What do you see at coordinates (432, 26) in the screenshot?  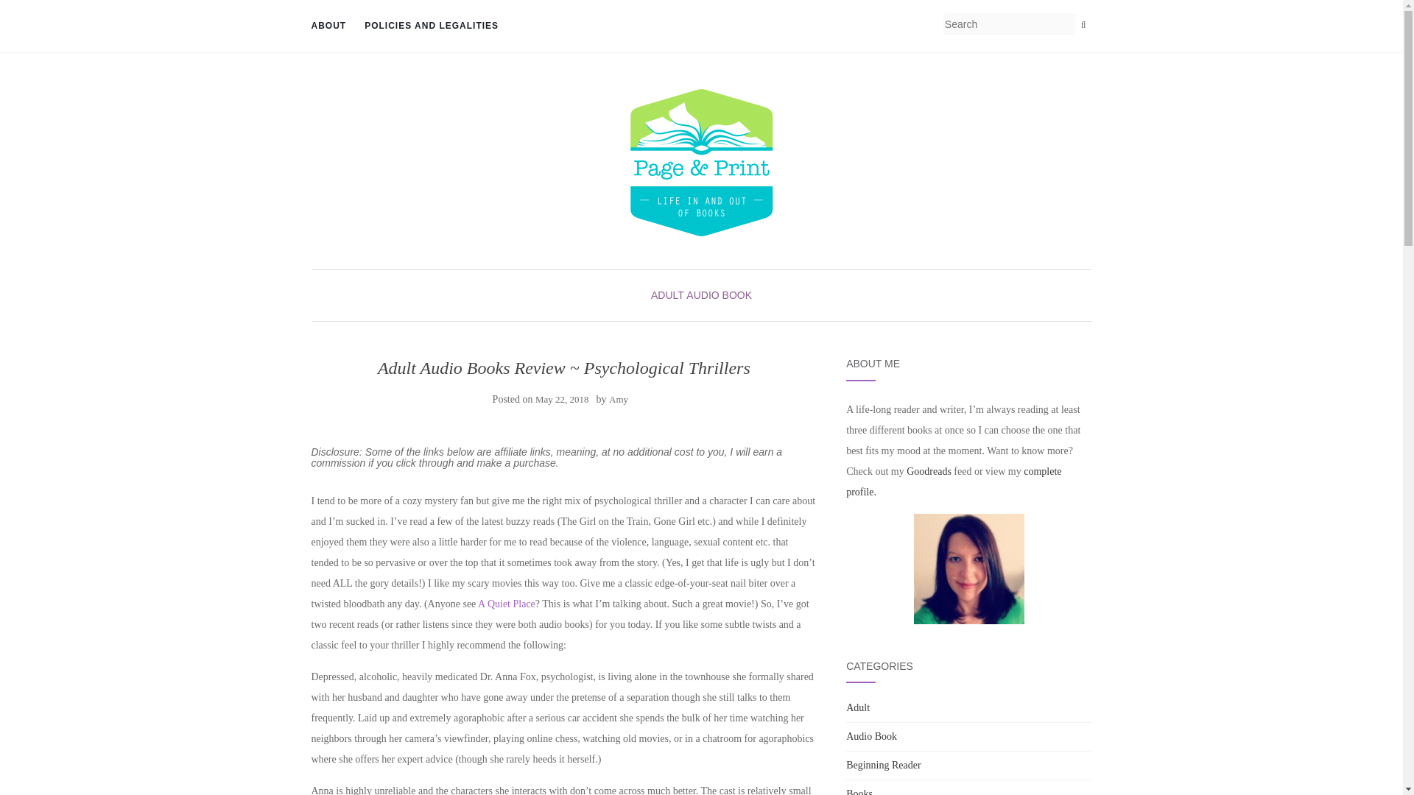 I see `POLICIES AND LEGALITIES` at bounding box center [432, 26].